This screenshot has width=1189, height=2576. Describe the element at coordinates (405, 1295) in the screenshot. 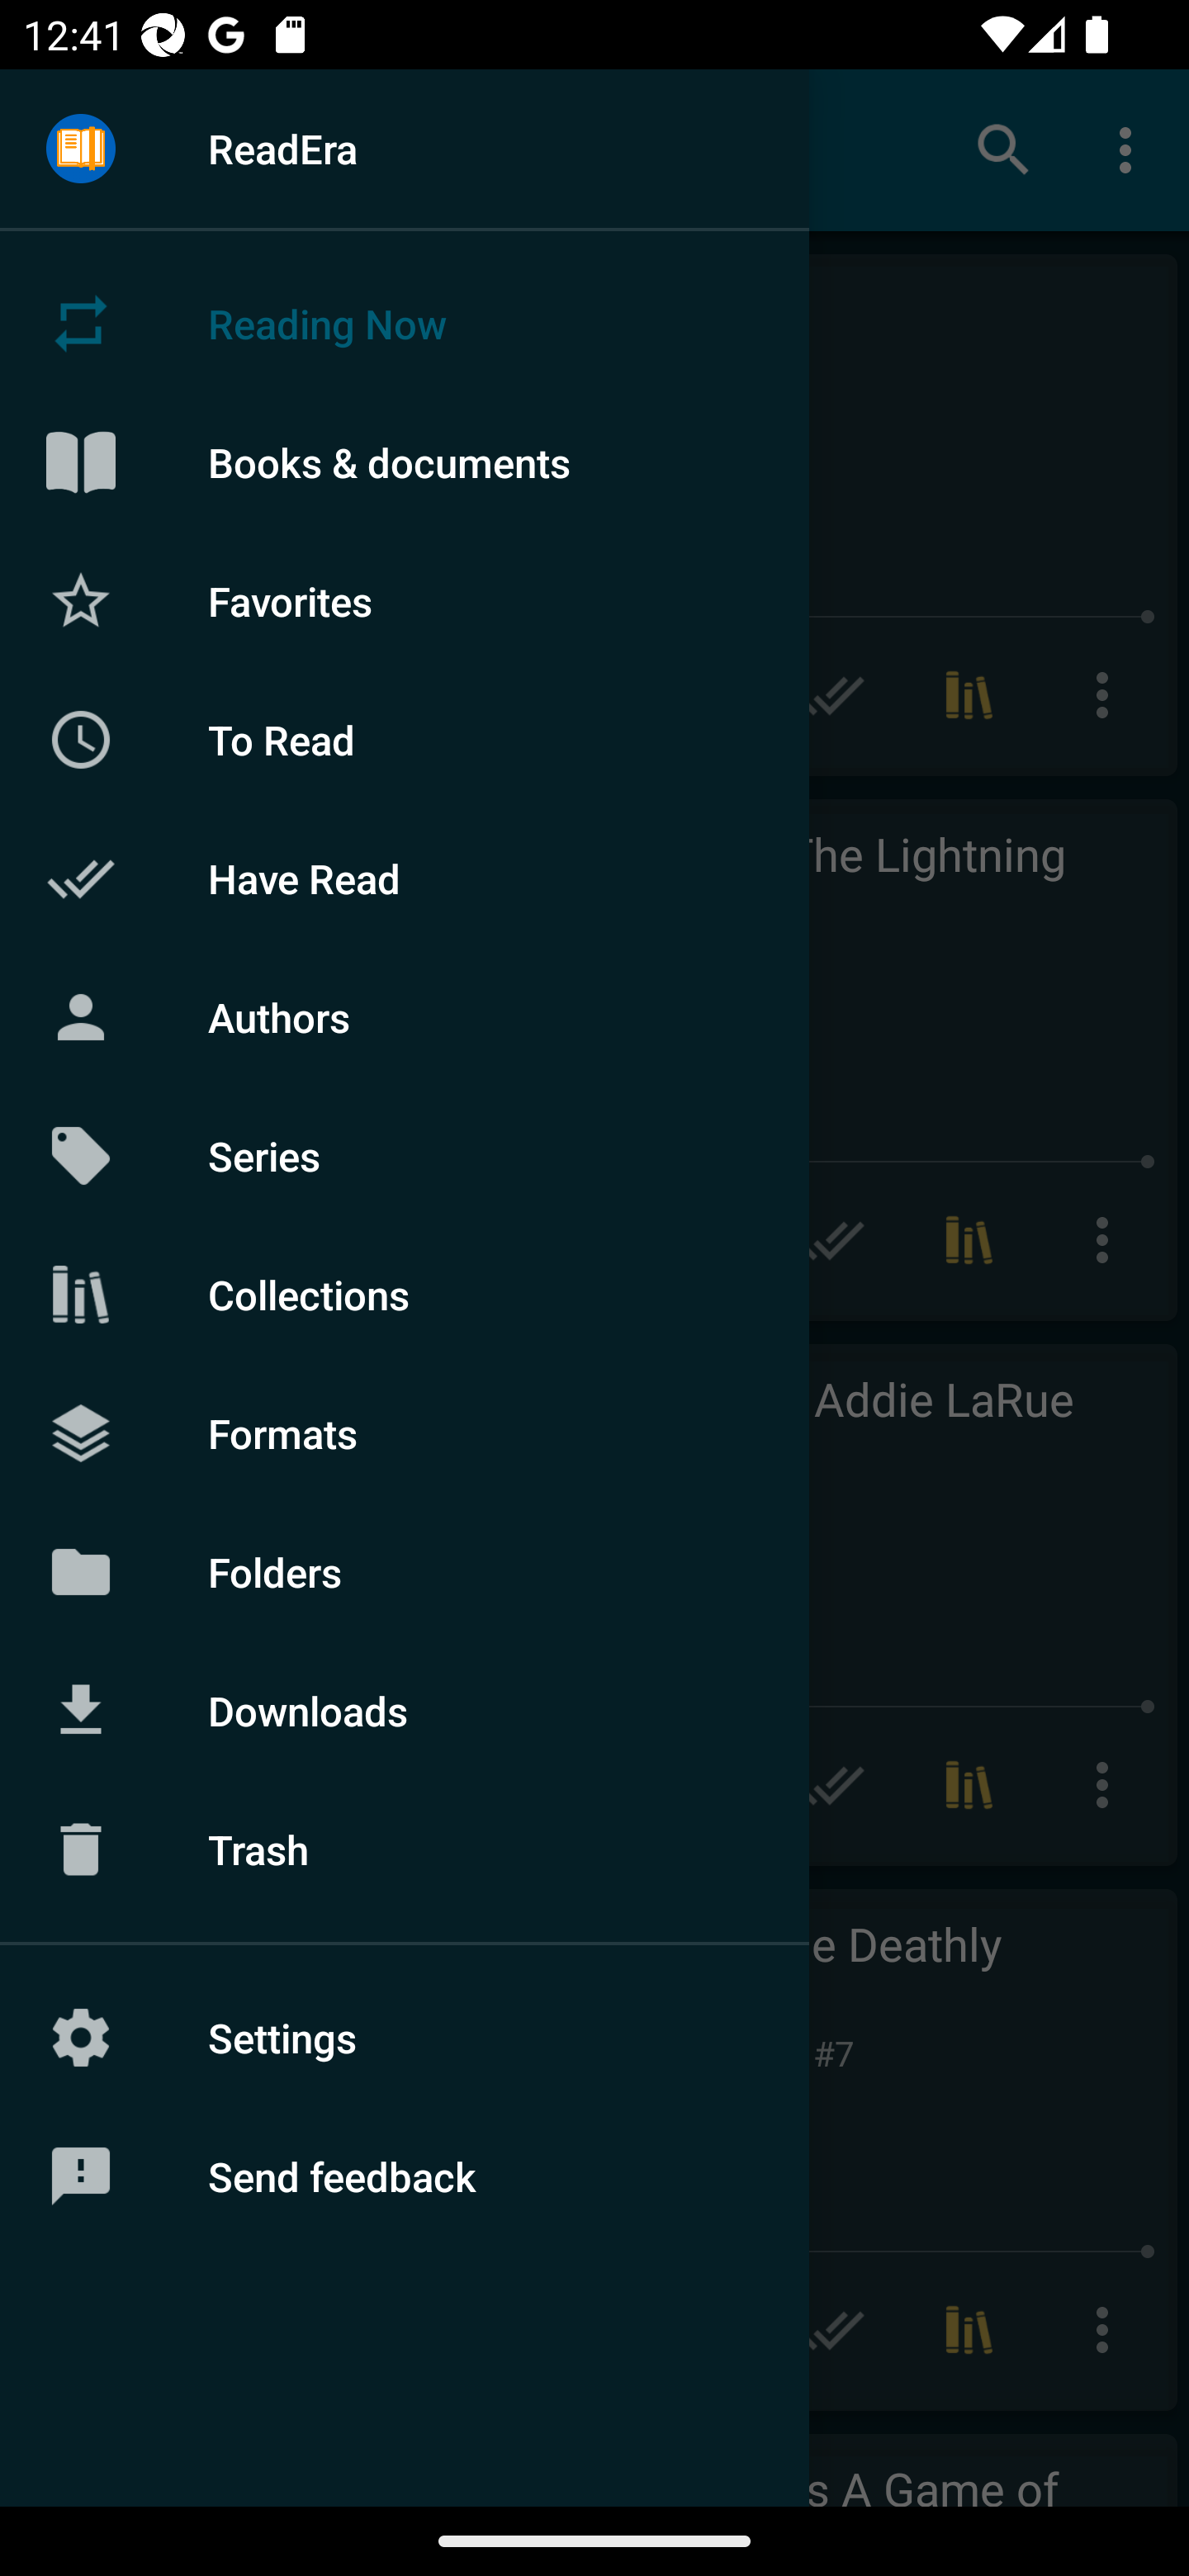

I see `Collections` at that location.